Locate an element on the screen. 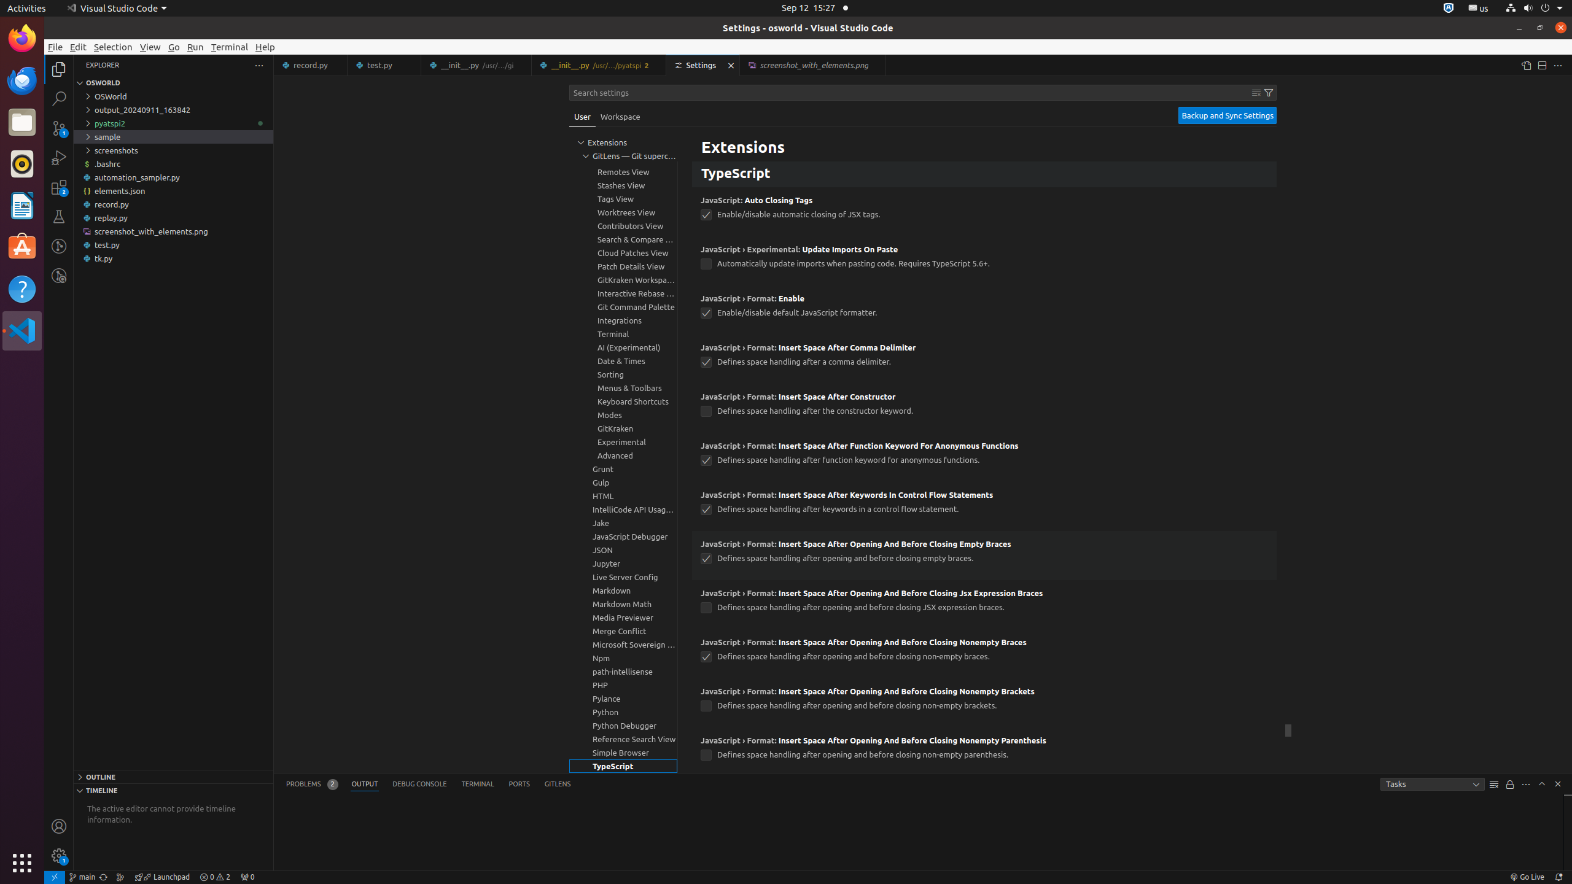  sample is located at coordinates (173, 137).